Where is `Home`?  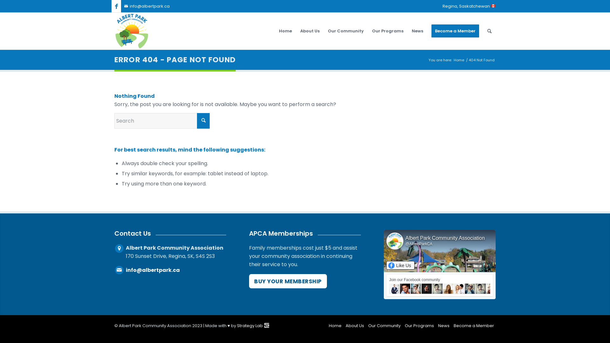
Home is located at coordinates (285, 31).